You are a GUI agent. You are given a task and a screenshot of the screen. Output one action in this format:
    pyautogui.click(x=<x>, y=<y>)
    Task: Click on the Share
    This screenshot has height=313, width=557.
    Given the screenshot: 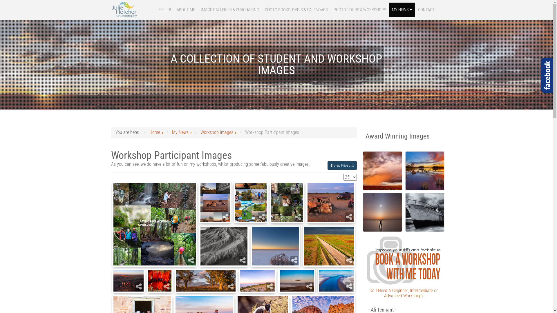 What is the action you would take?
    pyautogui.click(x=309, y=286)
    